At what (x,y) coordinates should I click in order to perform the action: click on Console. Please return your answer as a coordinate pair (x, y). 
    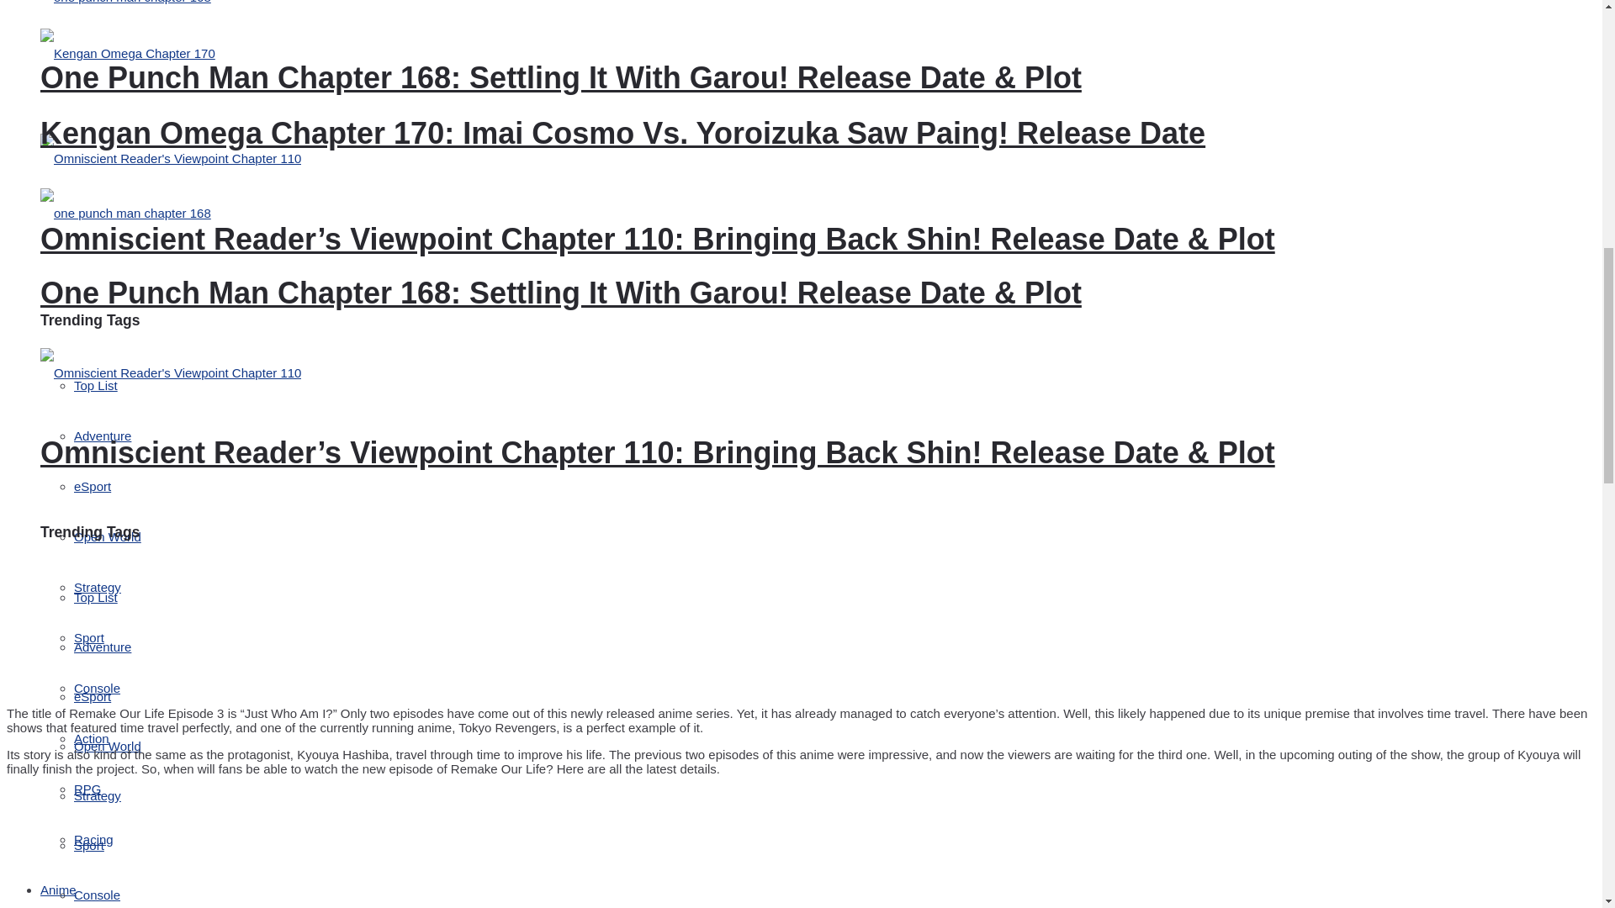
    Looking at the image, I should click on (97, 688).